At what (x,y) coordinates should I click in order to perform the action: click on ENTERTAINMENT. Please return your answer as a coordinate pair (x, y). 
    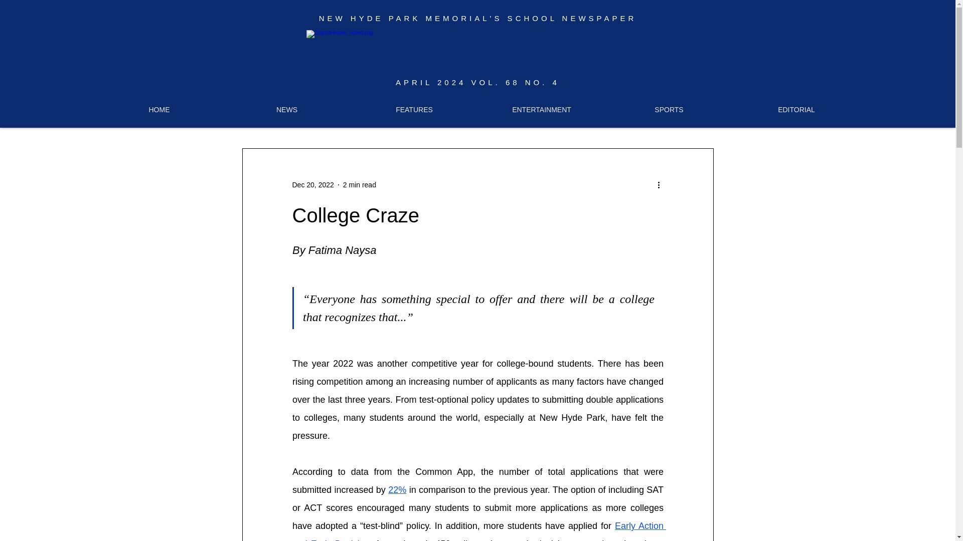
    Looking at the image, I should click on (542, 109).